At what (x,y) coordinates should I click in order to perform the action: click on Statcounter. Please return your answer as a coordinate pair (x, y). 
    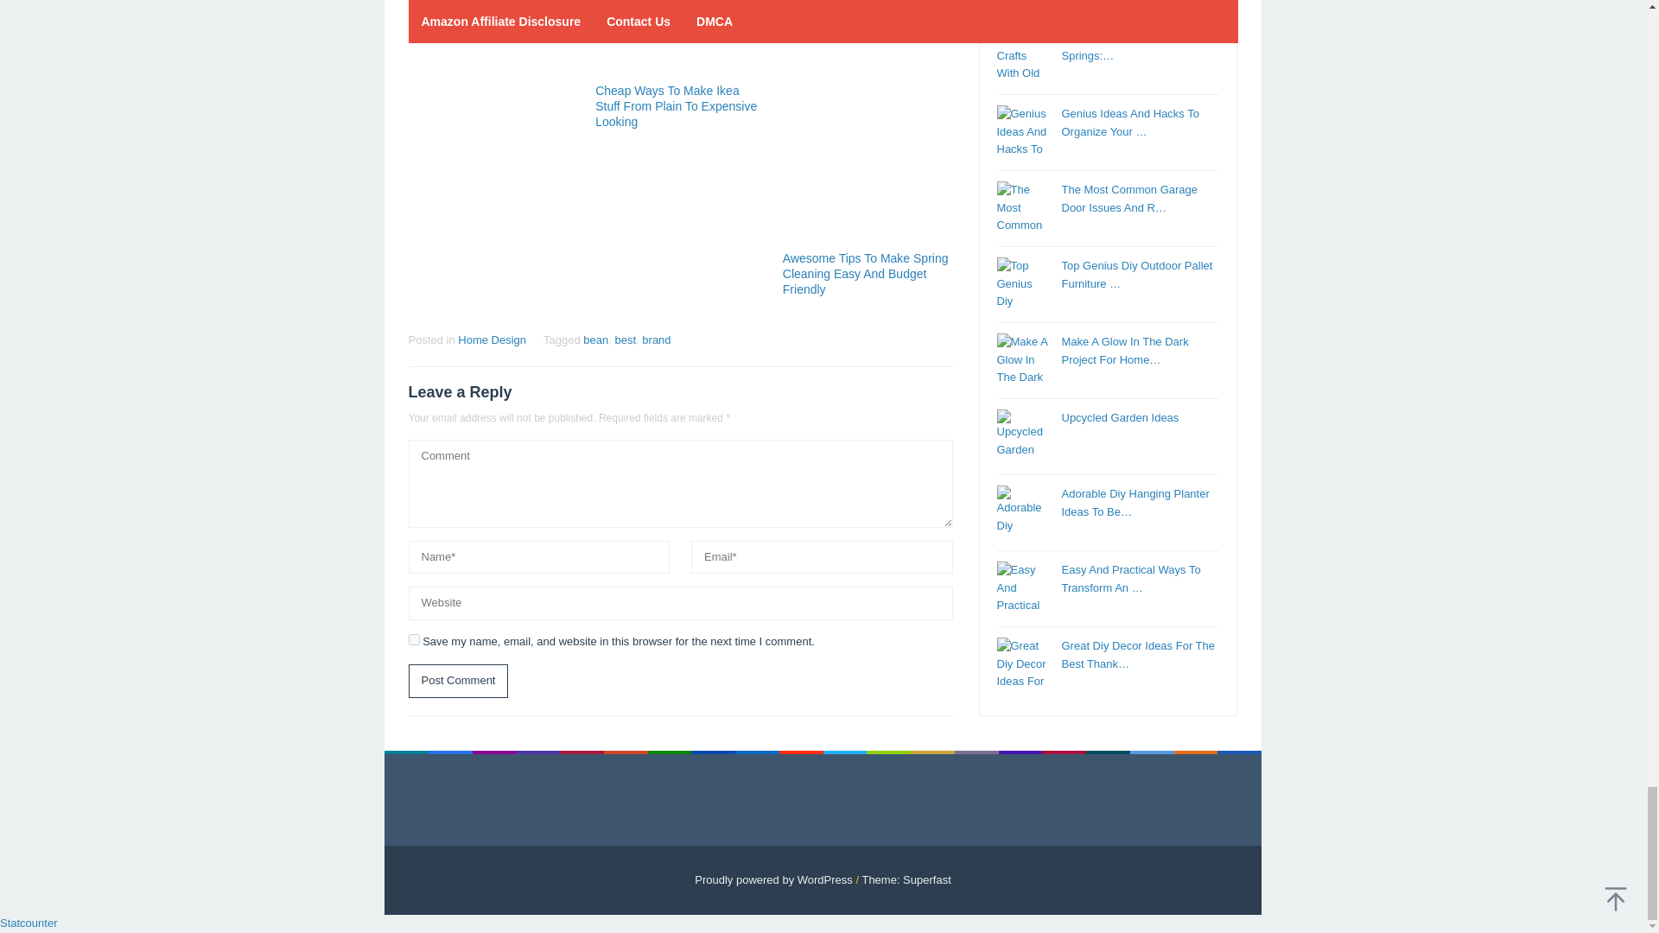
    Looking at the image, I should click on (29, 923).